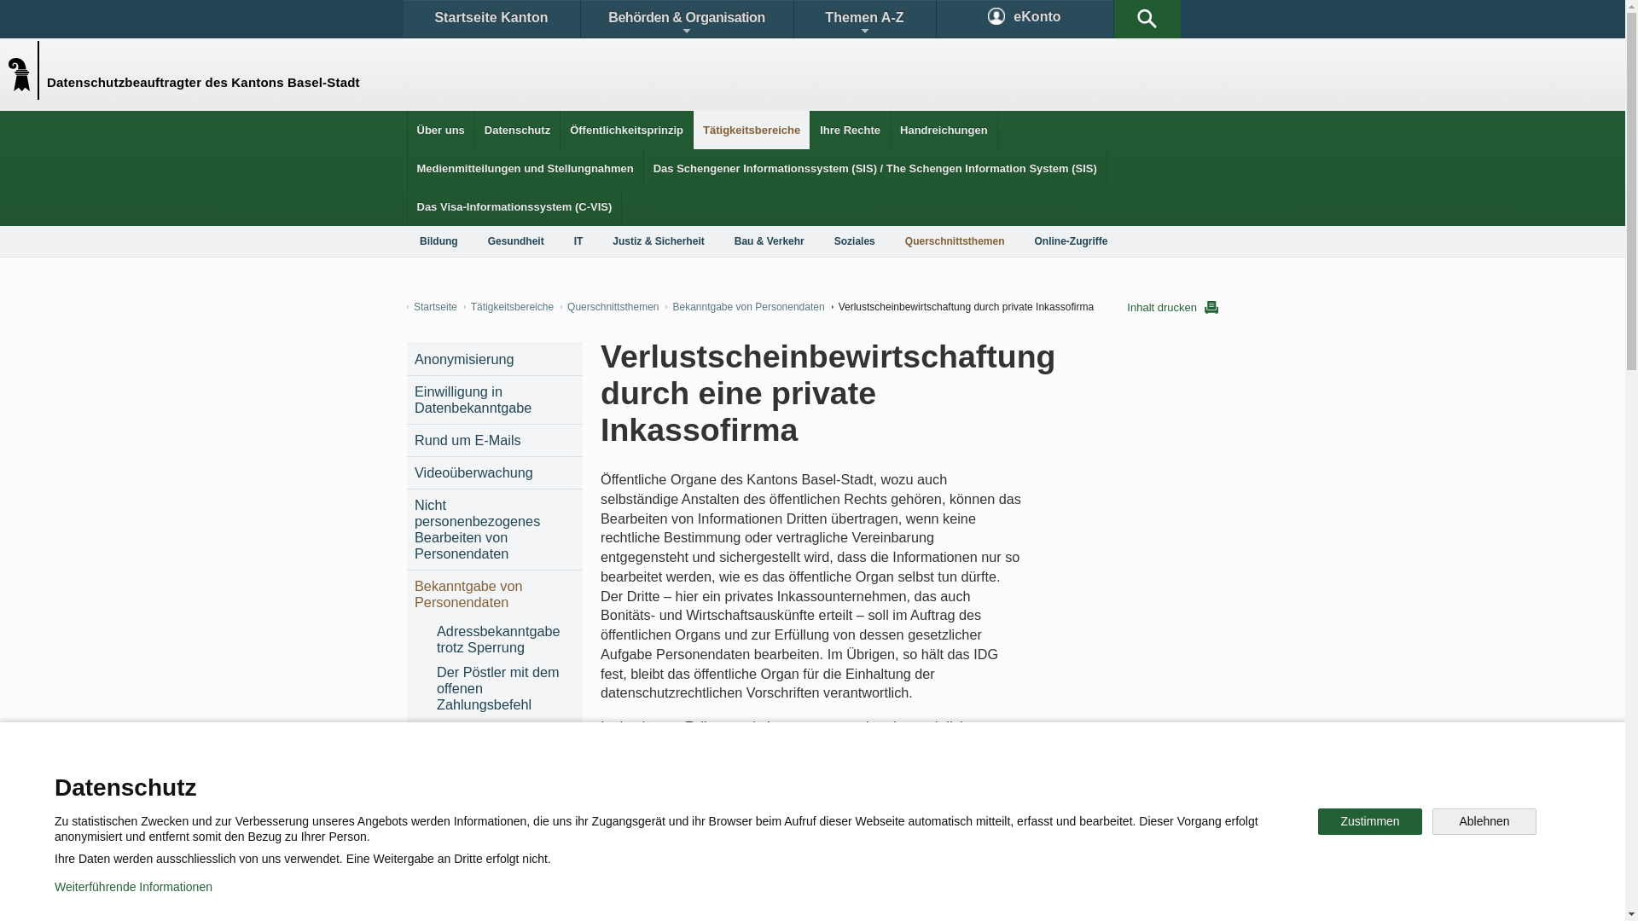 This screenshot has height=921, width=1638. I want to click on Startseite Kanton, so click(491, 19).